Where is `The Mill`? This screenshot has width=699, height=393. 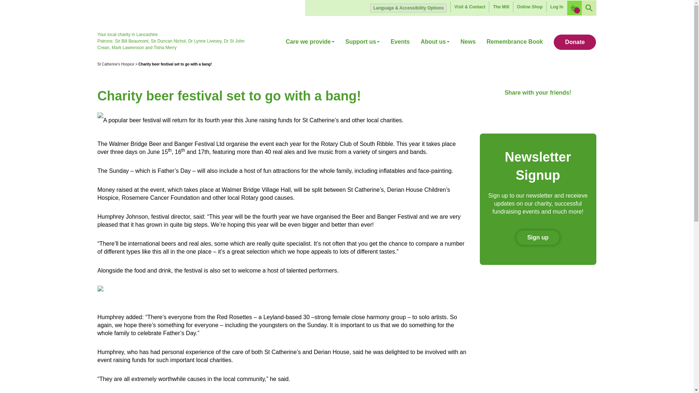
The Mill is located at coordinates (501, 7).